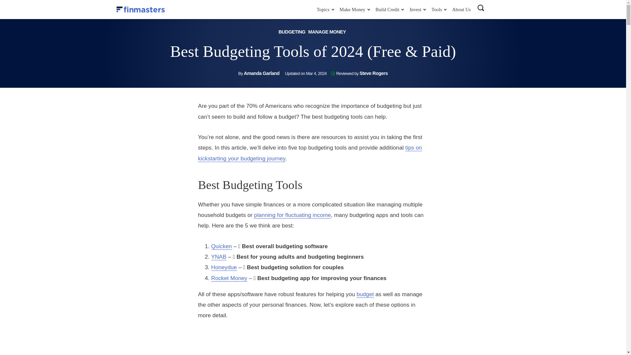 The image size is (631, 355). I want to click on Invest, so click(416, 9).